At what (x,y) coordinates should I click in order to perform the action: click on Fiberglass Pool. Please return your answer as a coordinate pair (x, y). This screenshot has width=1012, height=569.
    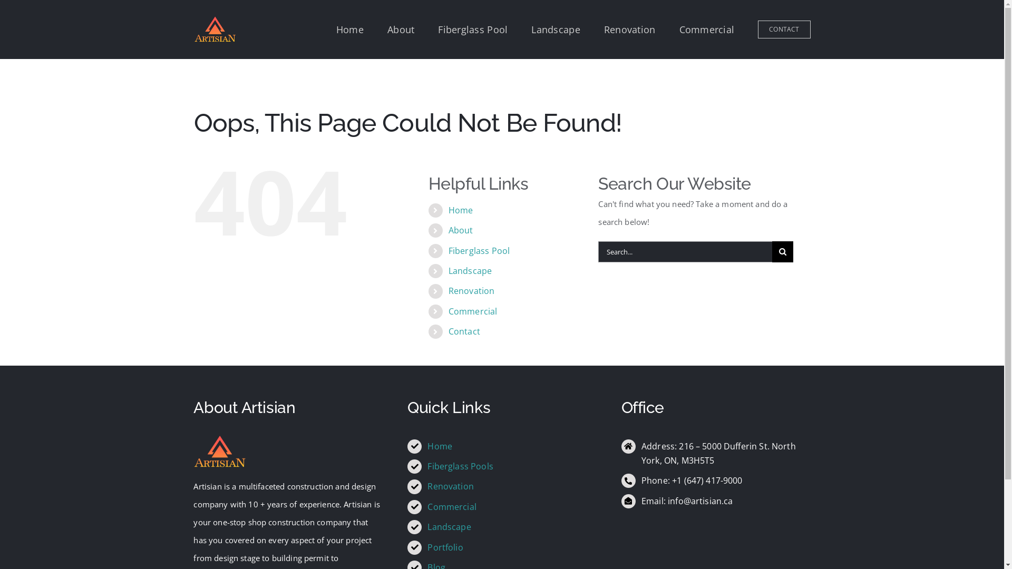
    Looking at the image, I should click on (473, 30).